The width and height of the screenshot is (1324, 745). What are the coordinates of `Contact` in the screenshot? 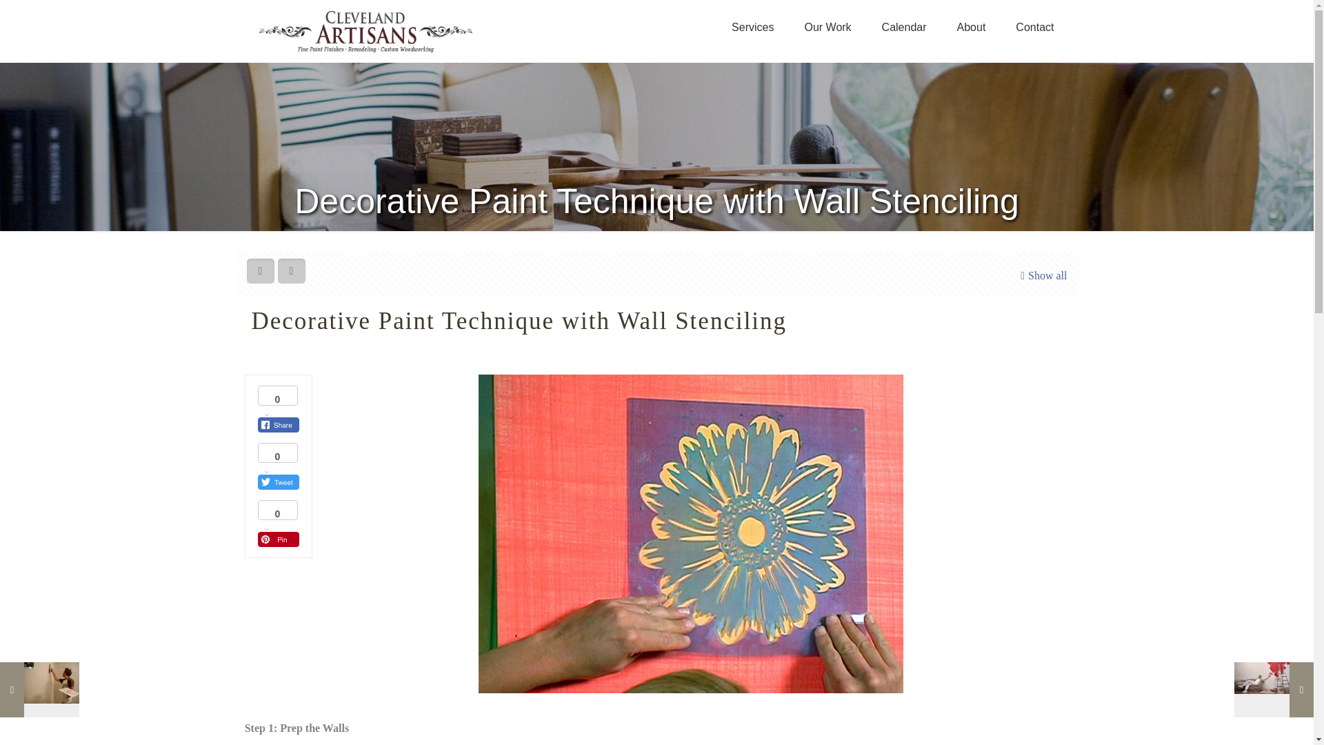 It's located at (1034, 28).